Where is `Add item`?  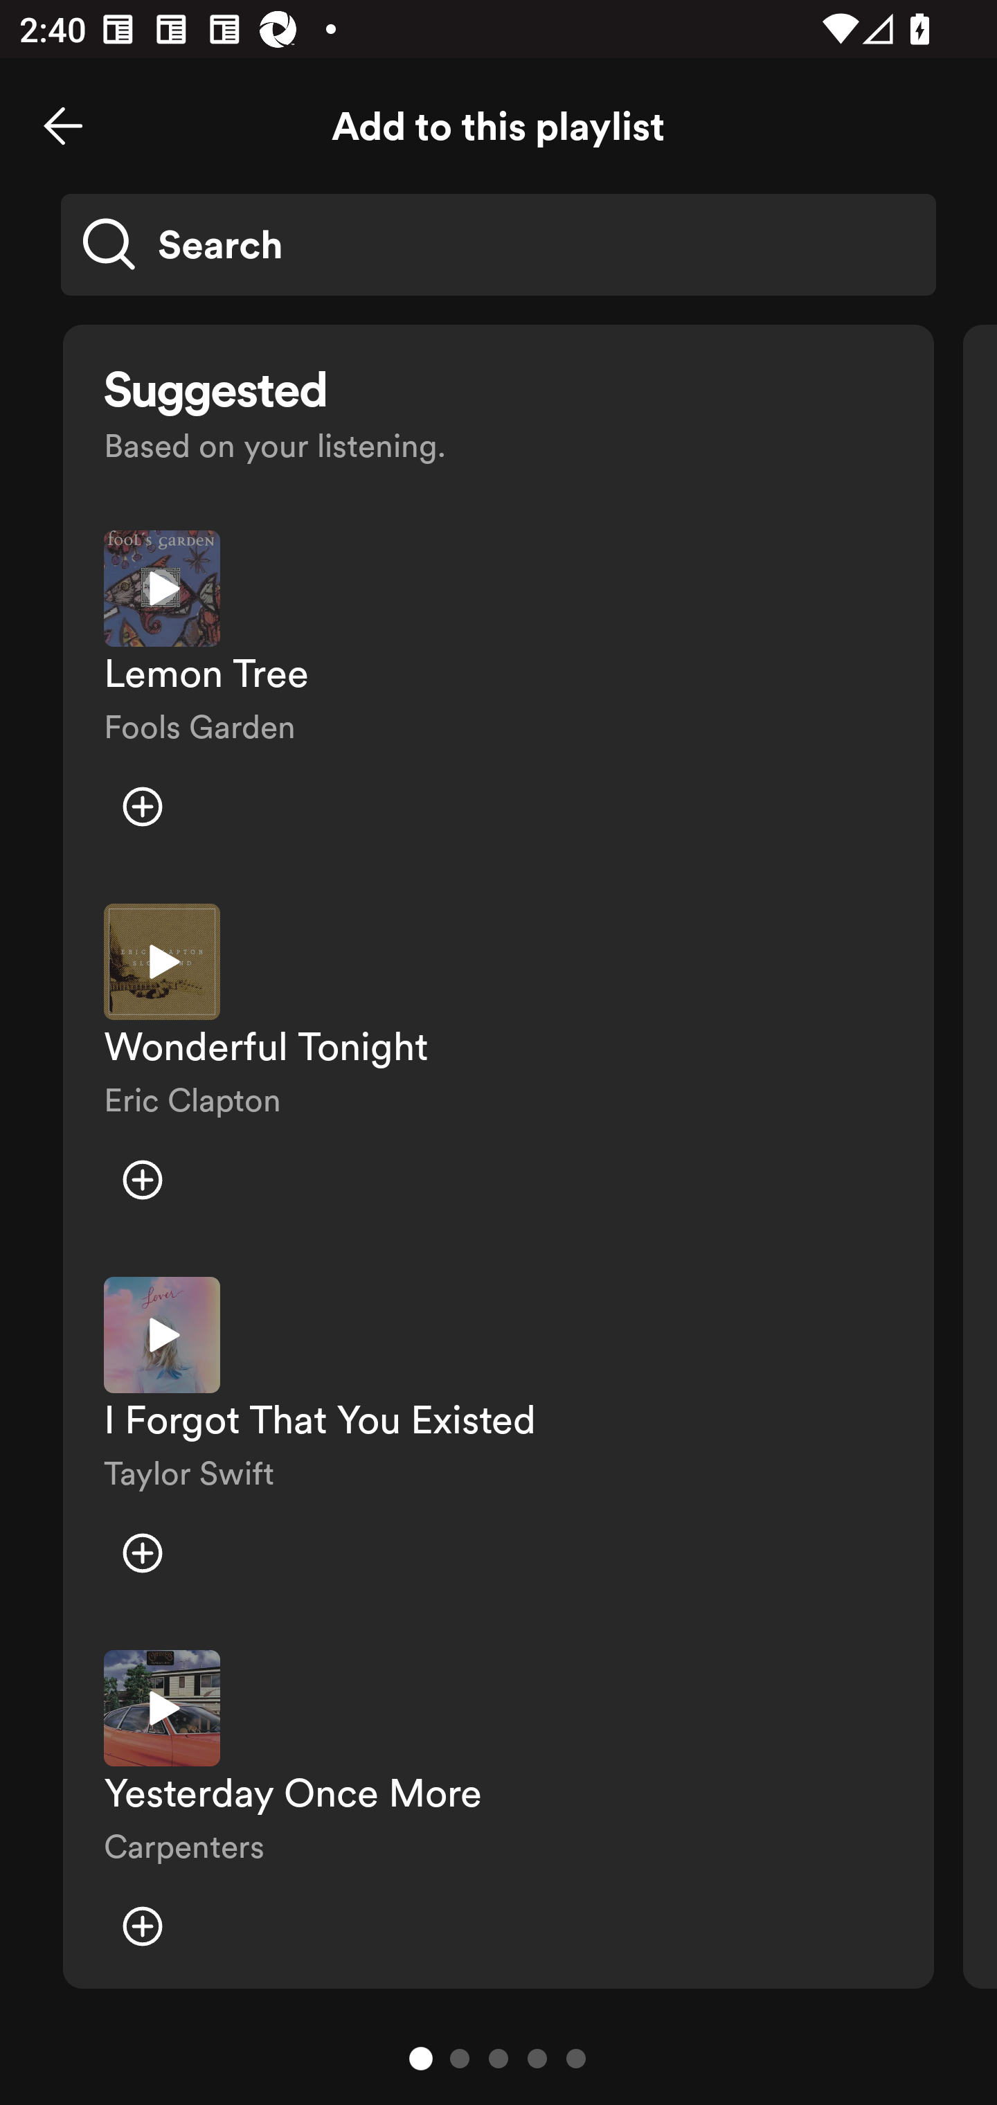 Add item is located at coordinates (143, 1926).